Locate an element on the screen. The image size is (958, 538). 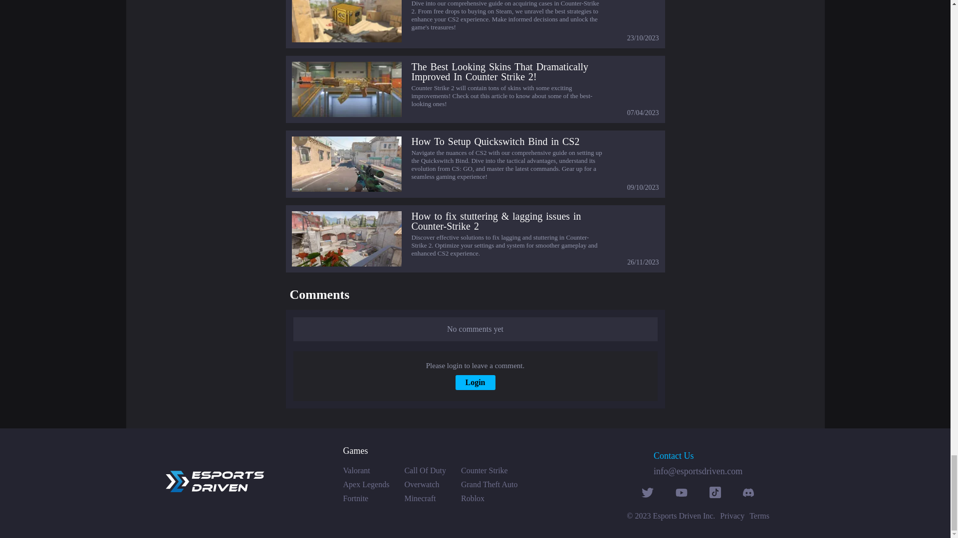
Privacy is located at coordinates (732, 516).